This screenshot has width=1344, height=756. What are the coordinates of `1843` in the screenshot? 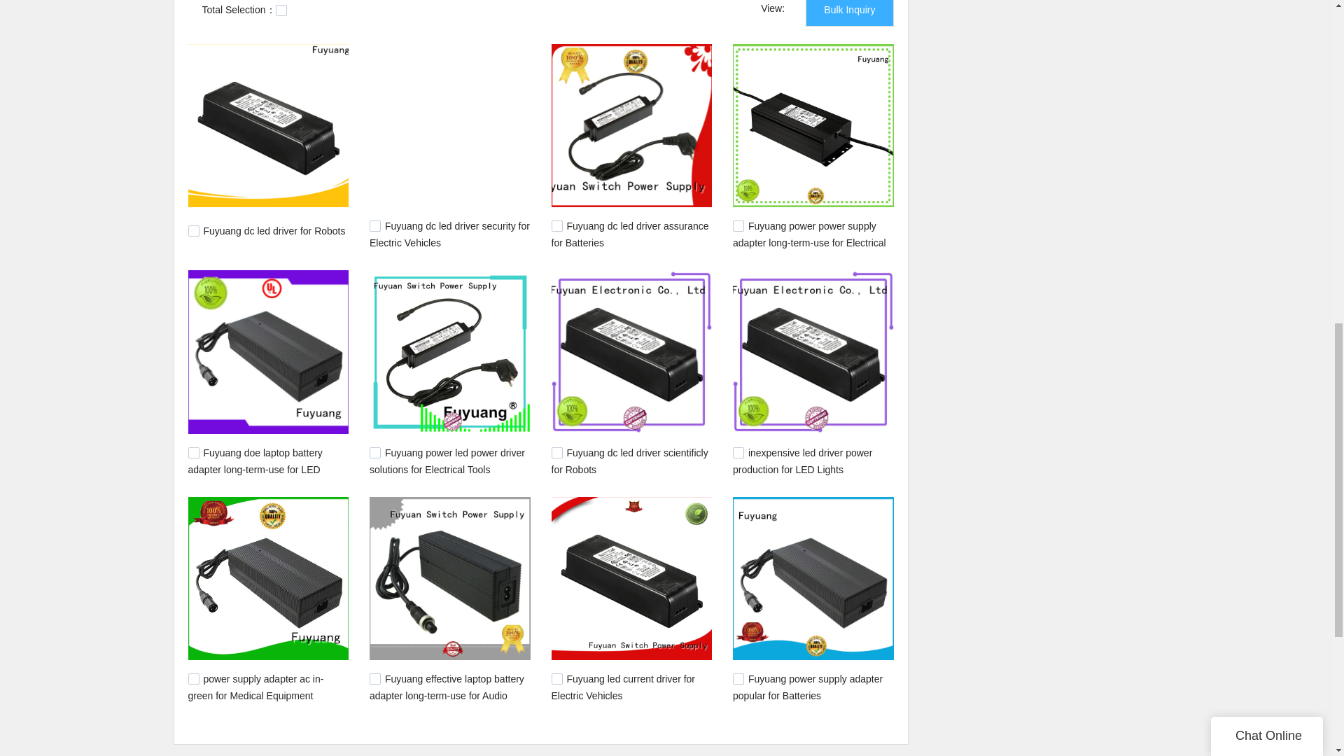 It's located at (738, 452).